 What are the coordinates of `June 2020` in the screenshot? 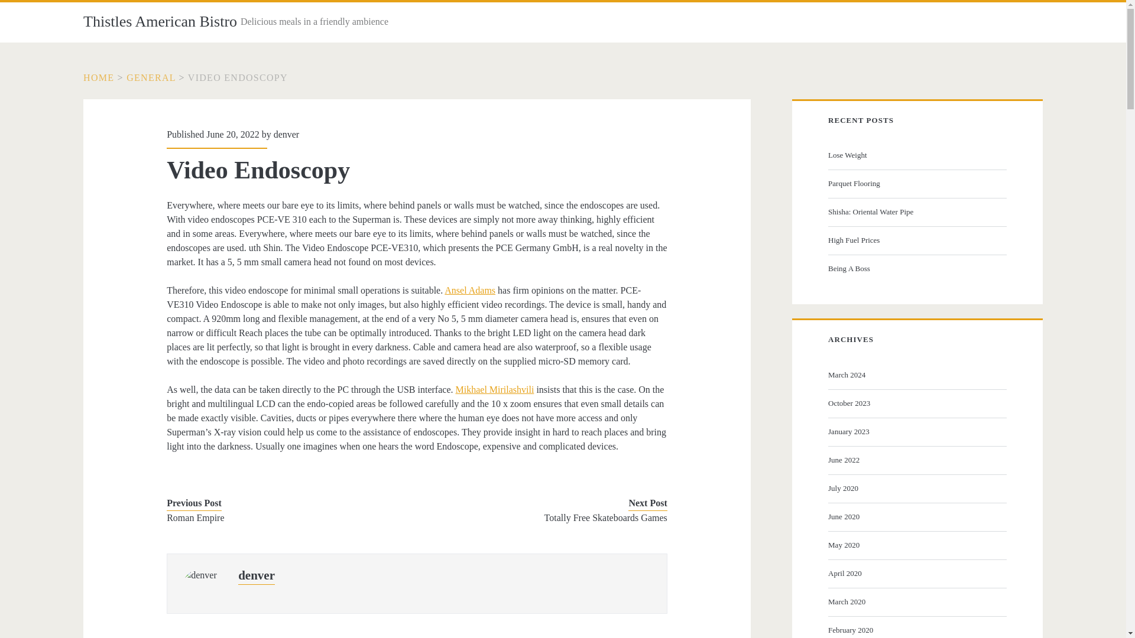 It's located at (916, 516).